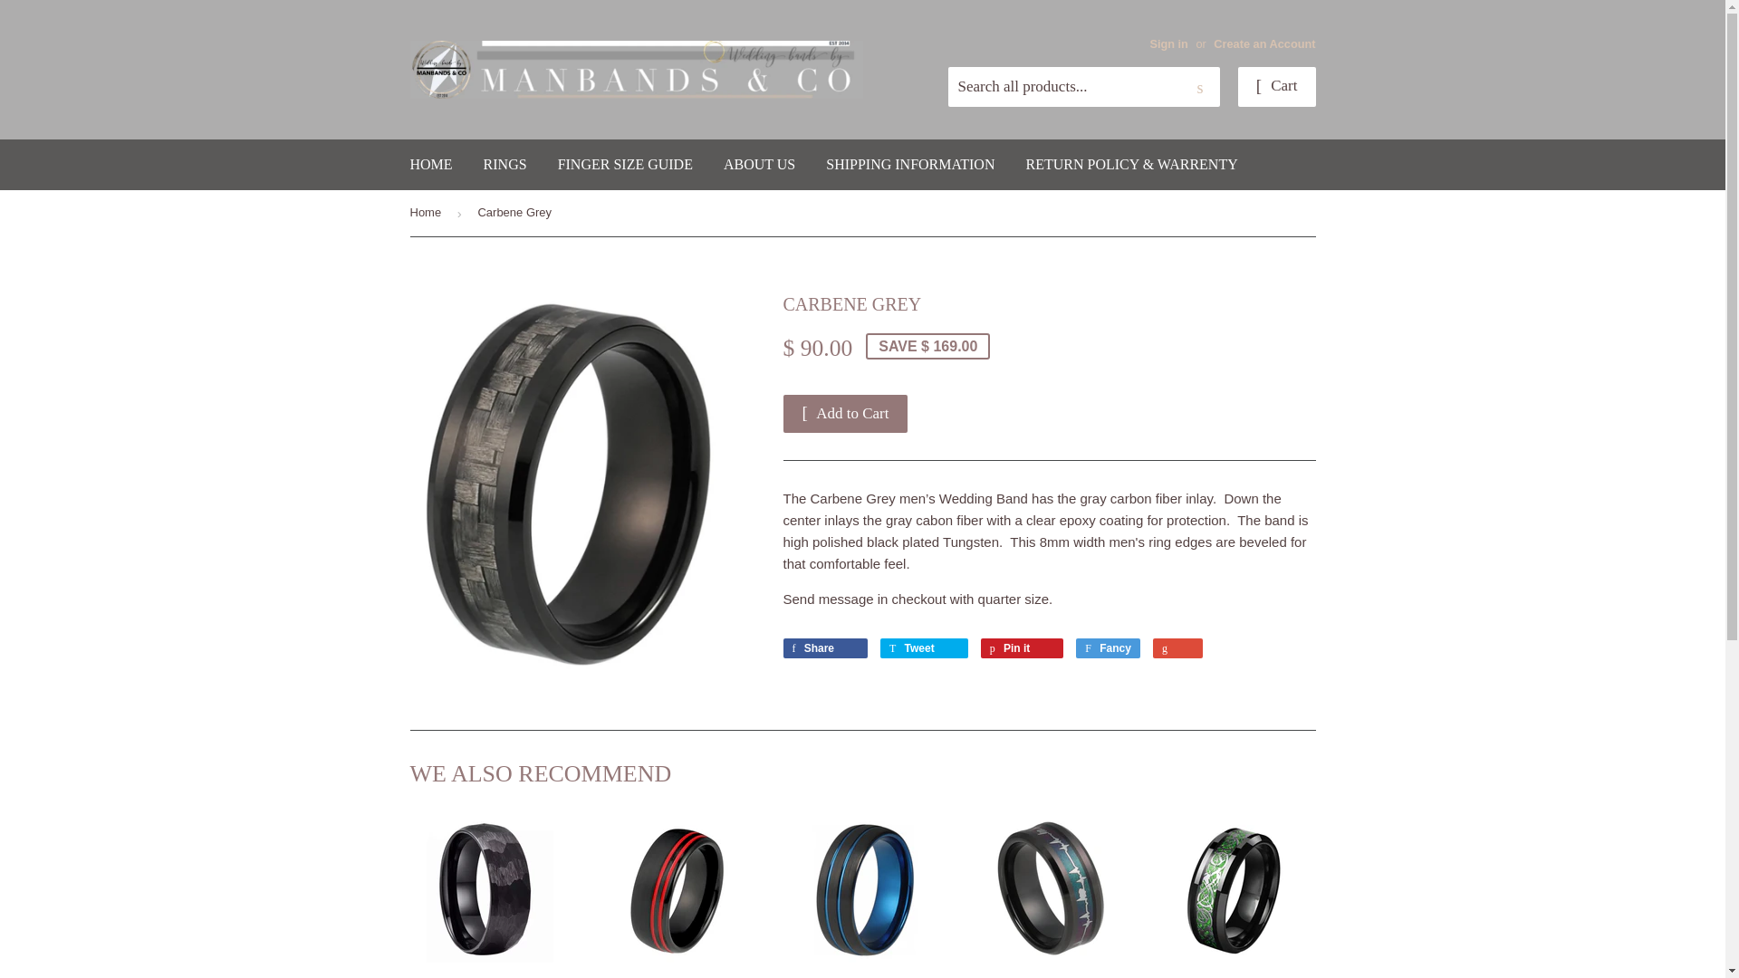 The image size is (1739, 978). Describe the element at coordinates (1199, 87) in the screenshot. I see `Search` at that location.